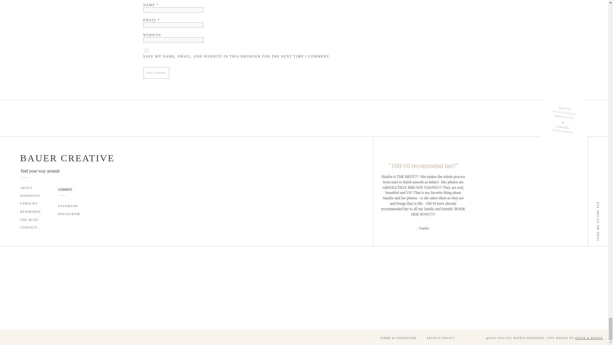  Describe the element at coordinates (38, 188) in the screenshot. I see `ABOUT` at that location.